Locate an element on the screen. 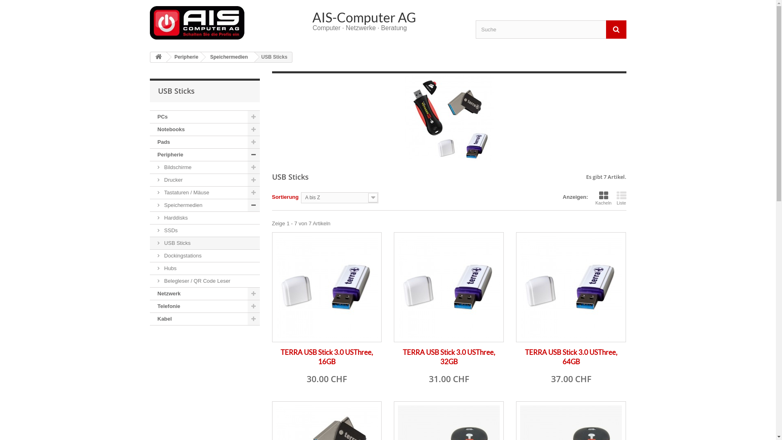 The image size is (782, 440). AIS Computer Onlineshop is located at coordinates (225, 23).